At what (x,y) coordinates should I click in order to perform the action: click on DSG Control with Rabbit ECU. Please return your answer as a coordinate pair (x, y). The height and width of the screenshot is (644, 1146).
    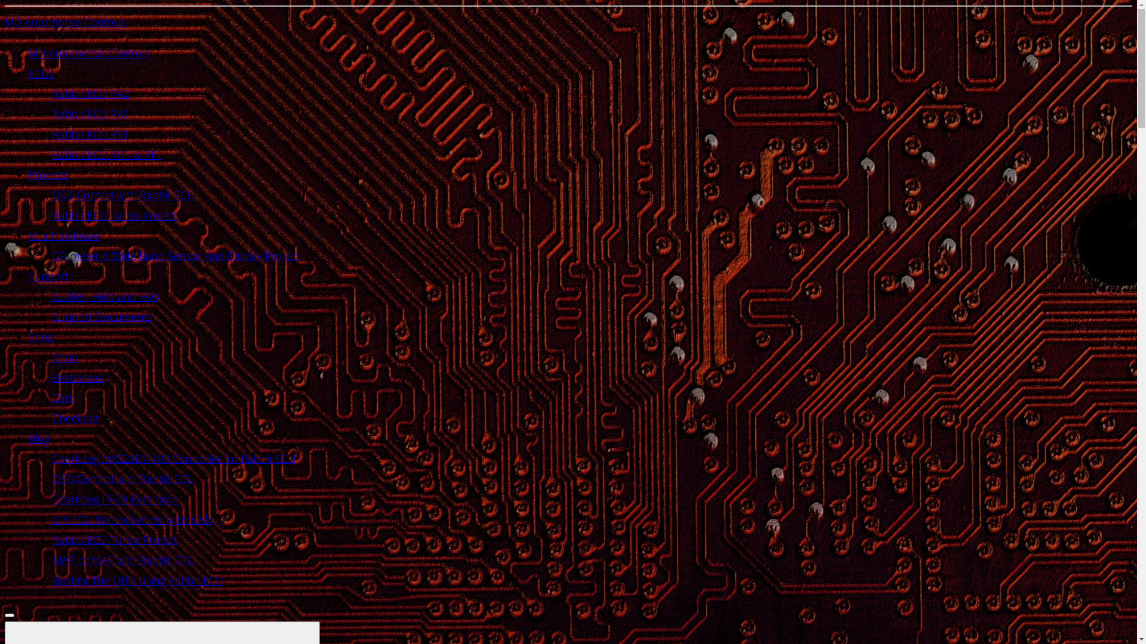
    Looking at the image, I should click on (124, 479).